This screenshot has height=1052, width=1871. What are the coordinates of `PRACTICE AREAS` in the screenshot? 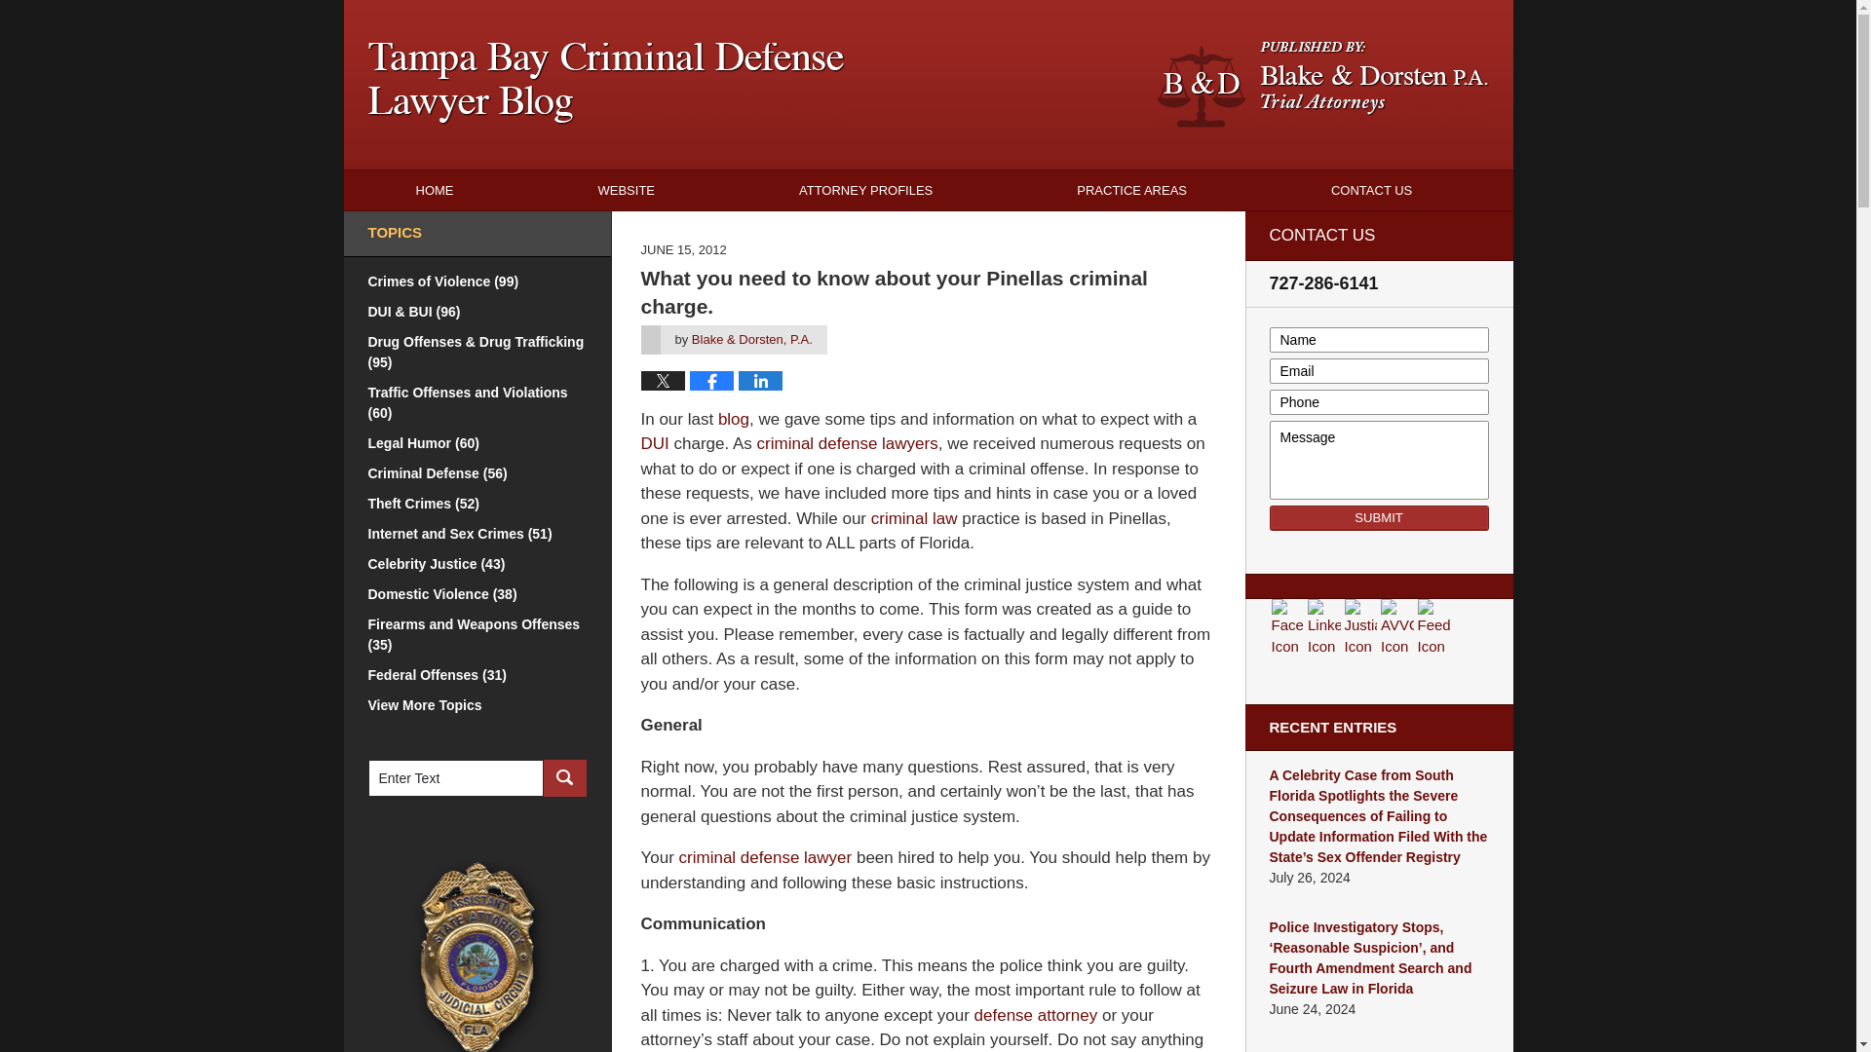 It's located at (1132, 190).